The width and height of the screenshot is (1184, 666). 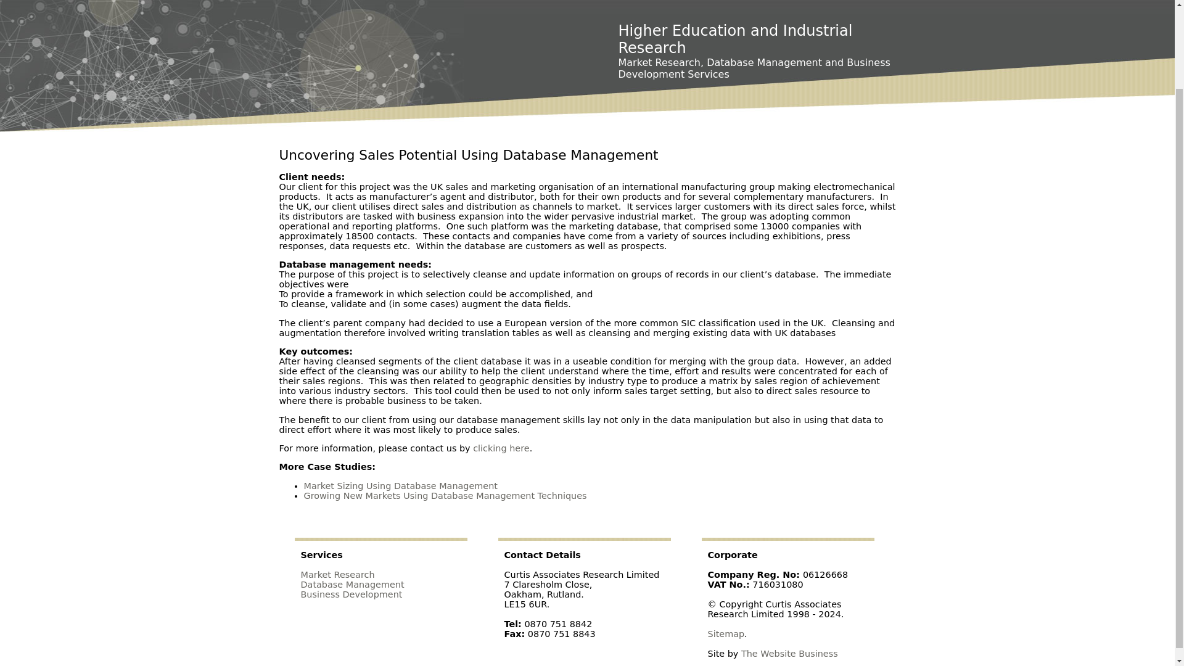 What do you see at coordinates (353, 584) in the screenshot?
I see `Database Management` at bounding box center [353, 584].